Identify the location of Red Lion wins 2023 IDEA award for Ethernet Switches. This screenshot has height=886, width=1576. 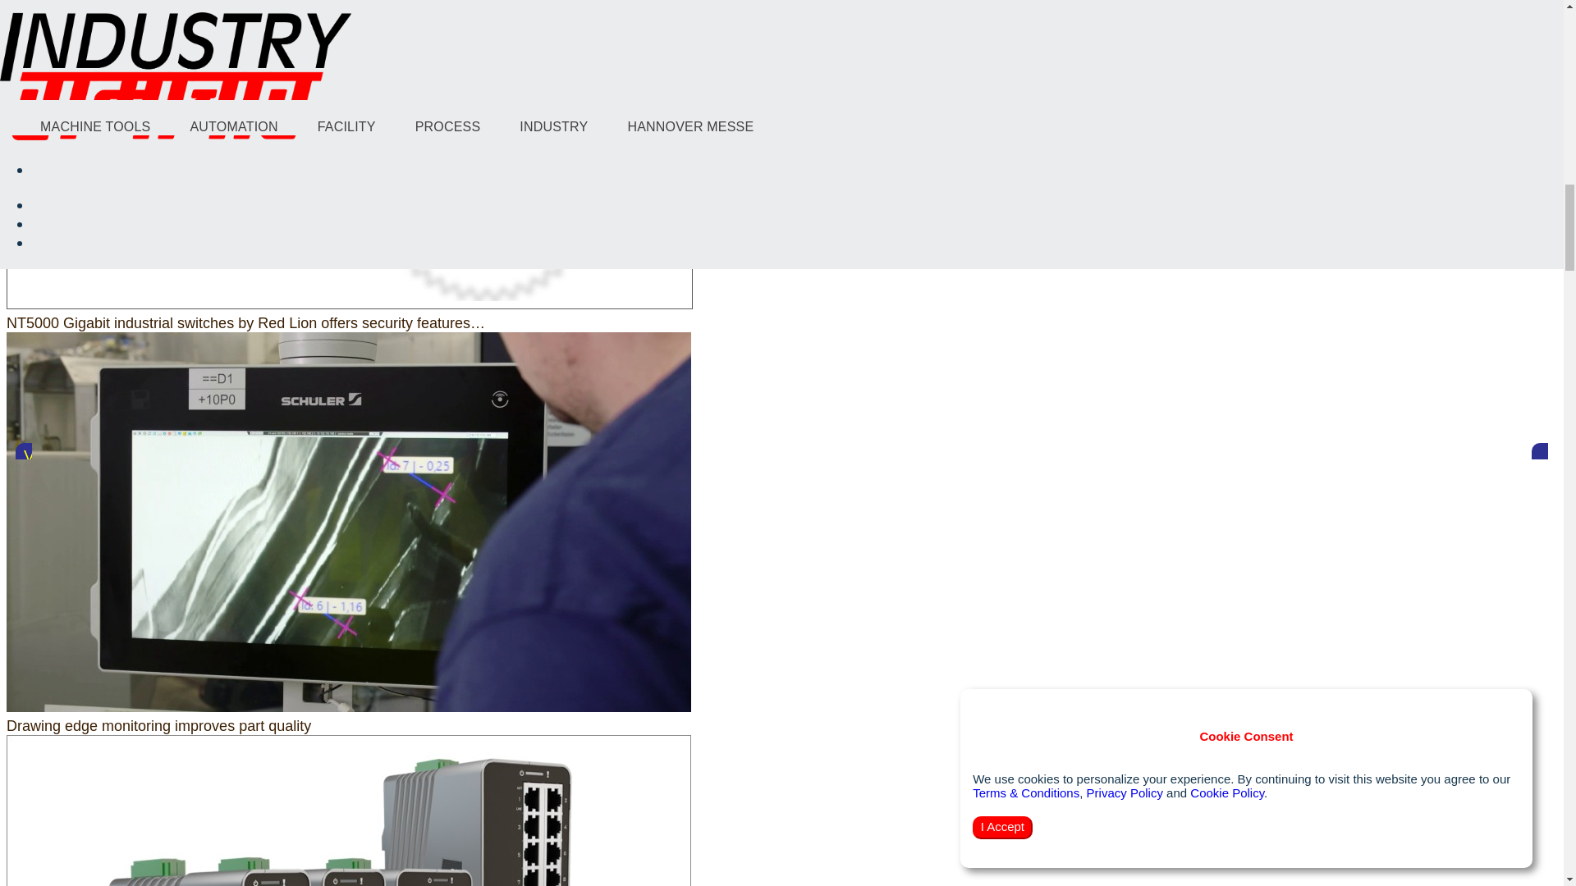
(348, 811).